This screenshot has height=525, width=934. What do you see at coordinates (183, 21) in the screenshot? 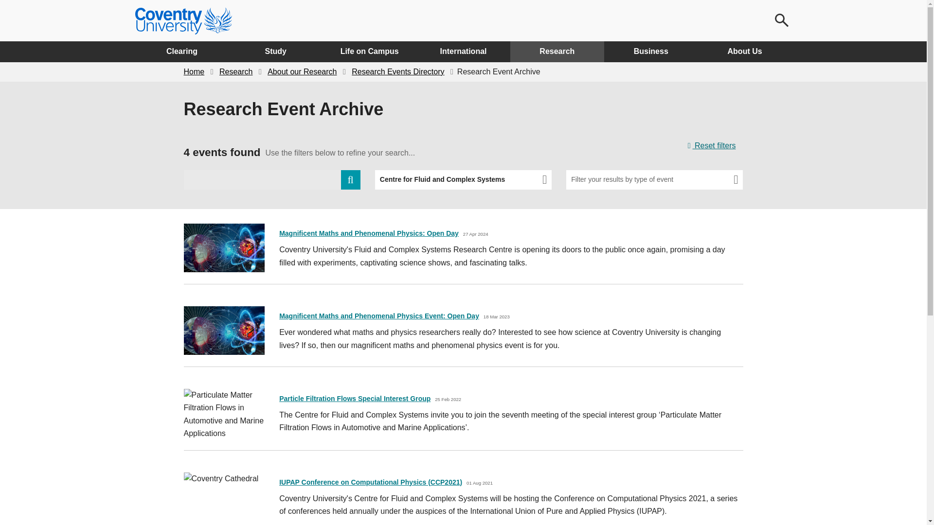
I see `Coventry University` at bounding box center [183, 21].